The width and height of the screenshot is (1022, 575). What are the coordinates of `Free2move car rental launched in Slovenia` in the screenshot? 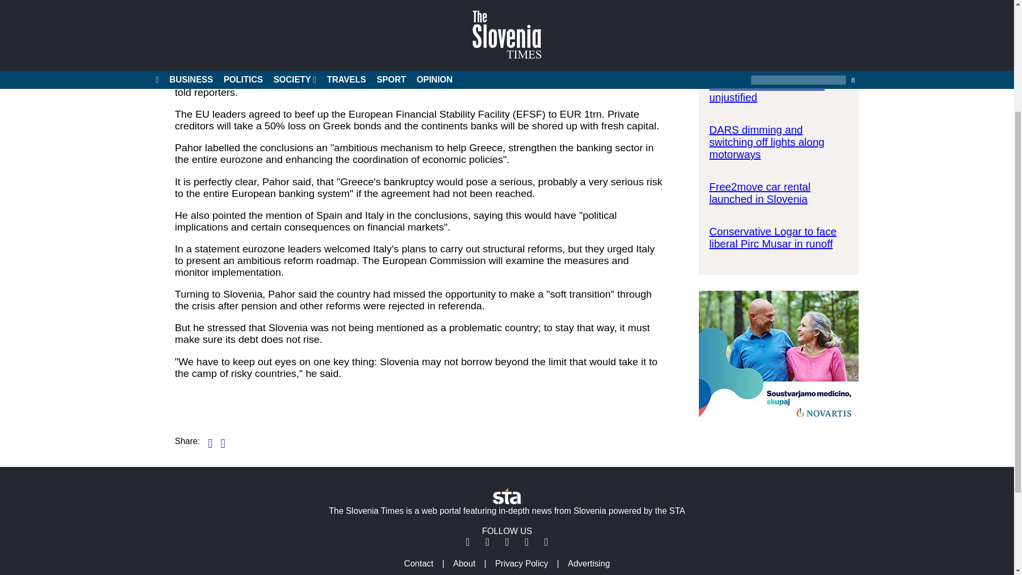 It's located at (760, 193).